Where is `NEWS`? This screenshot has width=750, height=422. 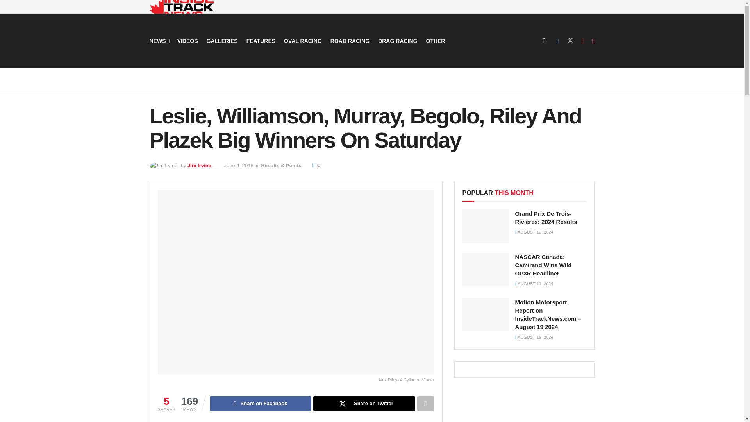
NEWS is located at coordinates (159, 41).